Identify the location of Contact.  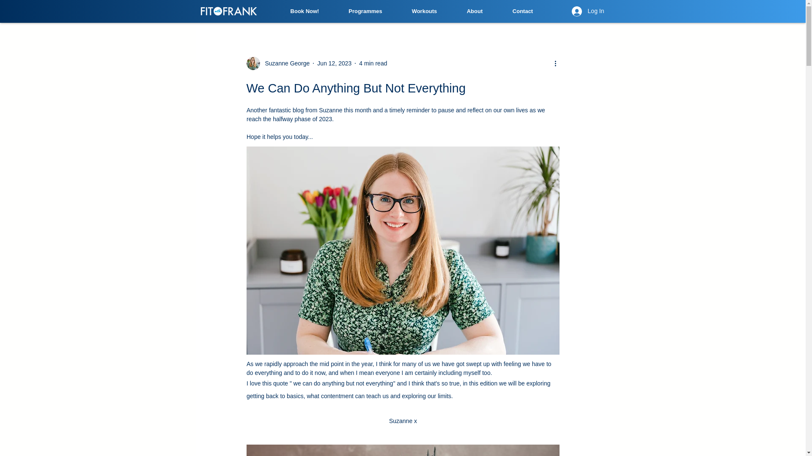
(522, 11).